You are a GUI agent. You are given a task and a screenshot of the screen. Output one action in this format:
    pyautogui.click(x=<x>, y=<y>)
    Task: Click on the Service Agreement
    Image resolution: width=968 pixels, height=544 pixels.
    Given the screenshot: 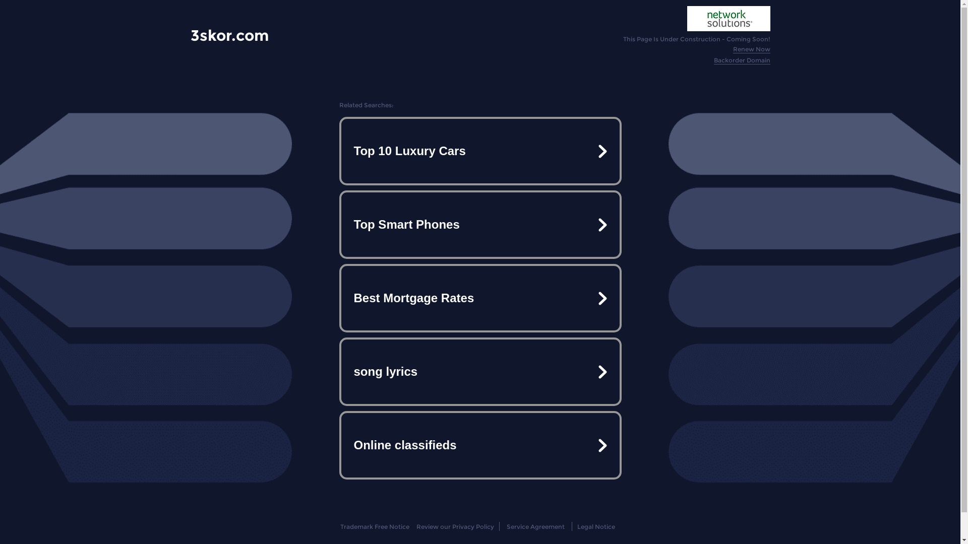 What is the action you would take?
    pyautogui.click(x=535, y=527)
    